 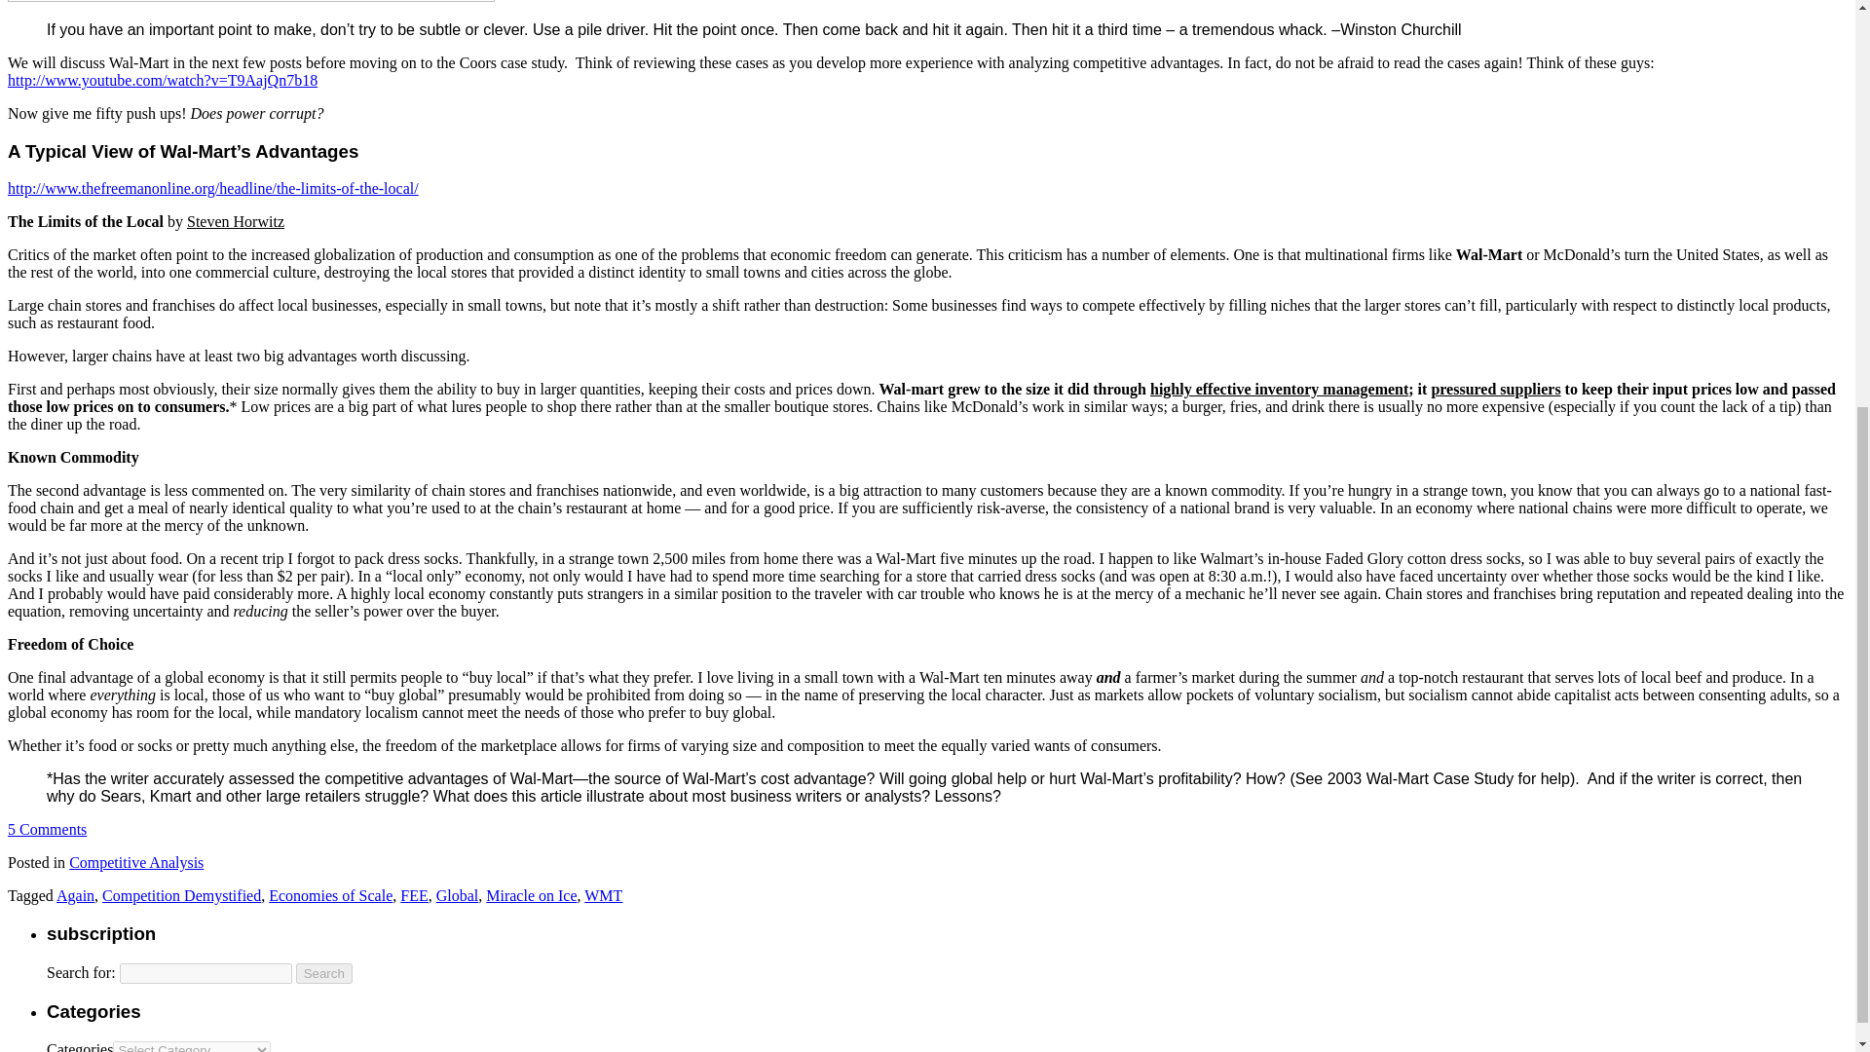 I want to click on Search, so click(x=323, y=973).